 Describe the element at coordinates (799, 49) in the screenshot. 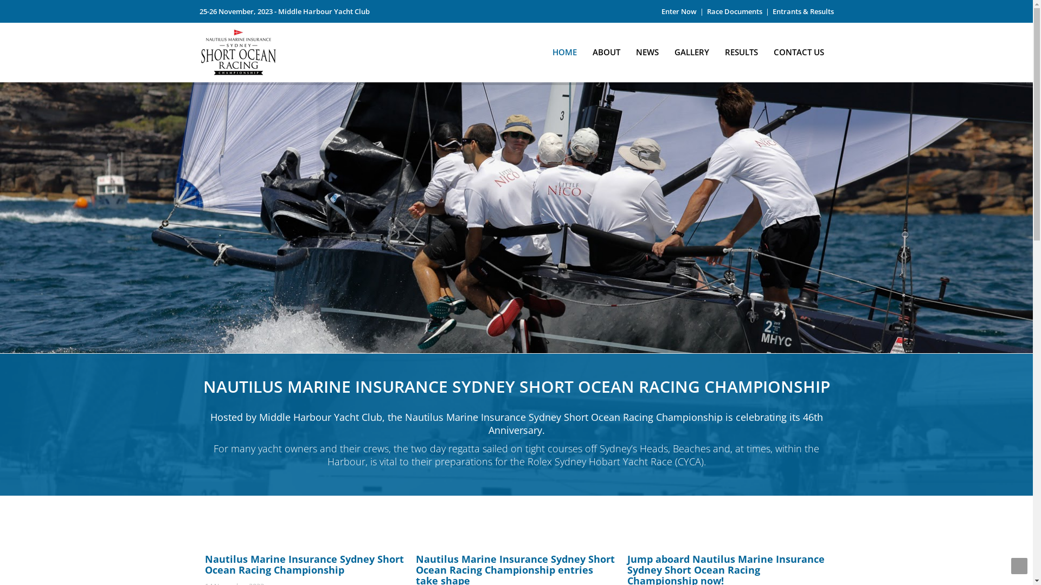

I see `CONTACT US` at that location.